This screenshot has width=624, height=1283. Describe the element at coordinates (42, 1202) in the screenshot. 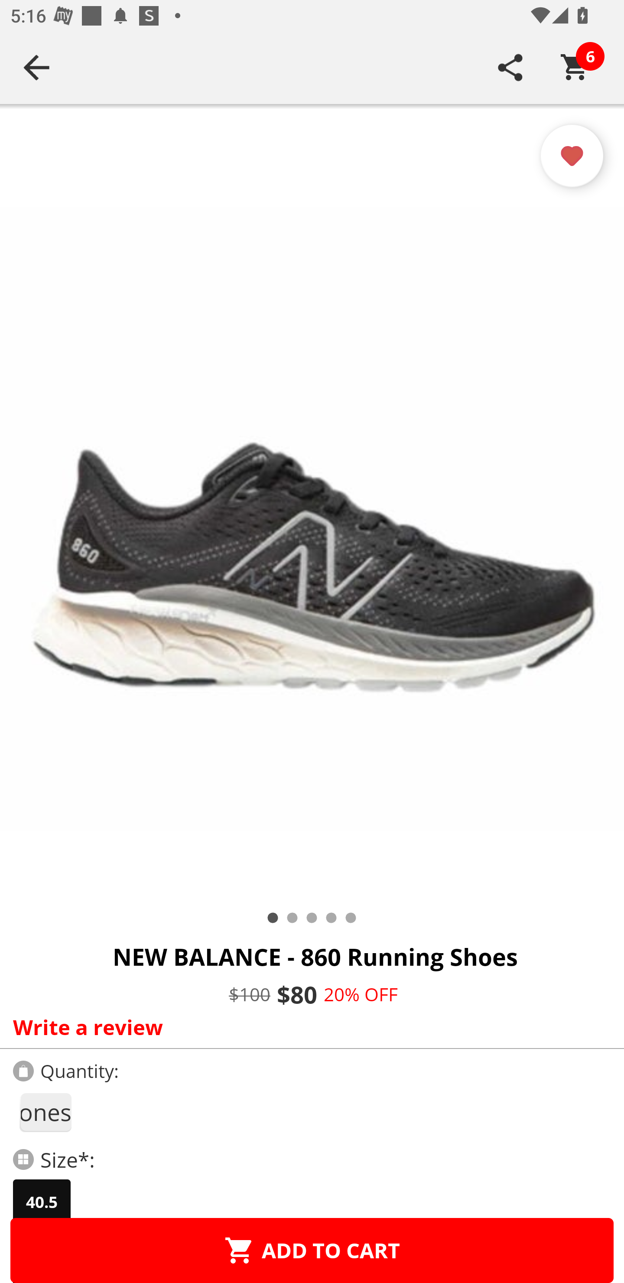

I see `40.5` at that location.